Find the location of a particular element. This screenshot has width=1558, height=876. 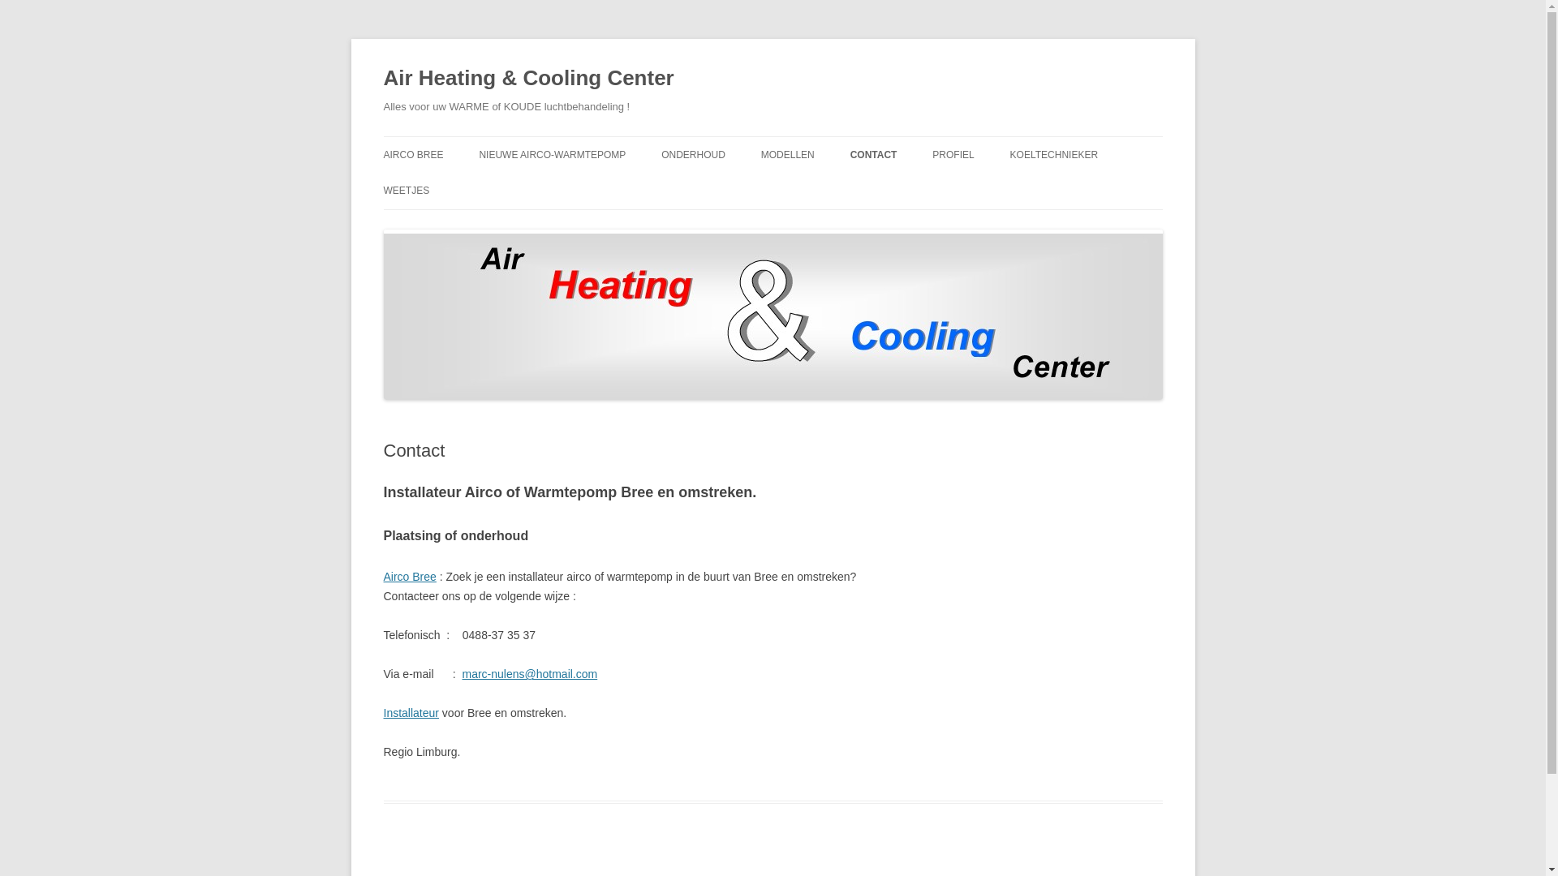

CONTACT is located at coordinates (874, 155).